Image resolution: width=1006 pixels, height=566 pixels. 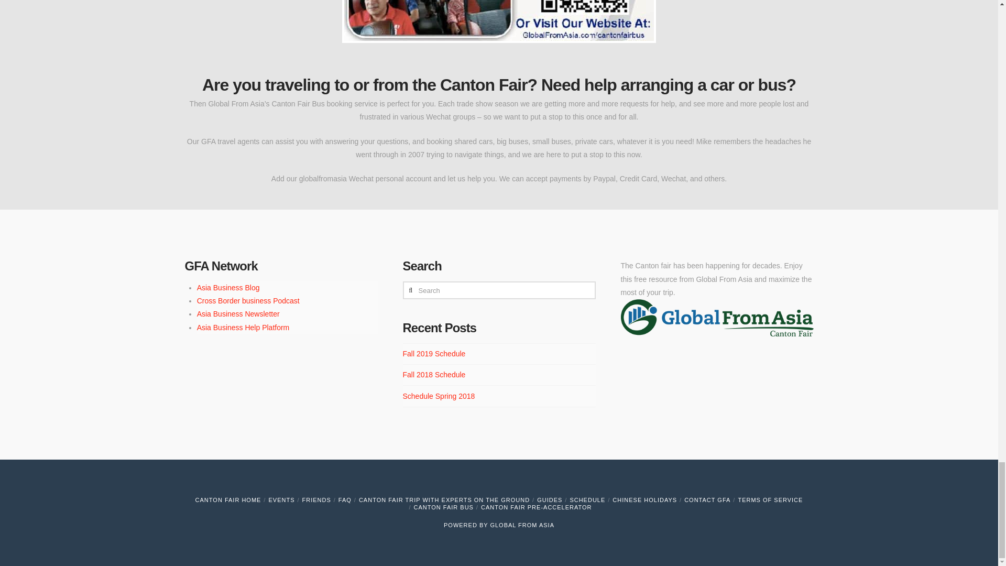 I want to click on Cross Border business Podcast, so click(x=248, y=301).